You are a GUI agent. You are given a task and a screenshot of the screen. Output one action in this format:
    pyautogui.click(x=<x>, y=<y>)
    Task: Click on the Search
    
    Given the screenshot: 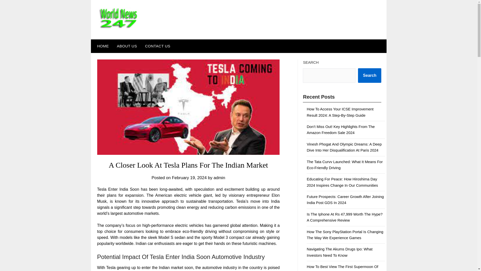 What is the action you would take?
    pyautogui.click(x=370, y=76)
    